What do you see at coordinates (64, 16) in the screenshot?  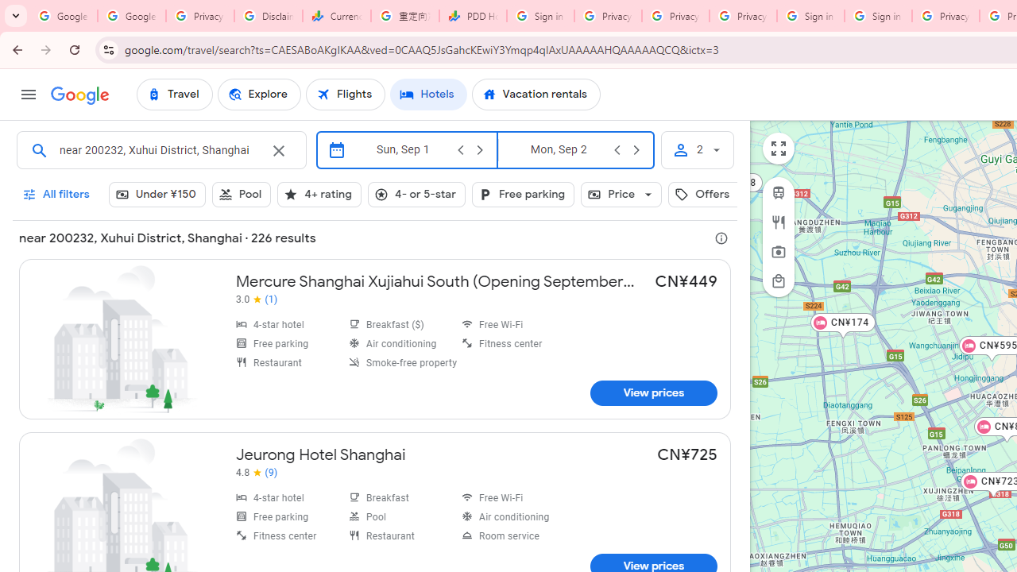 I see `Google Workspace Admin Community` at bounding box center [64, 16].